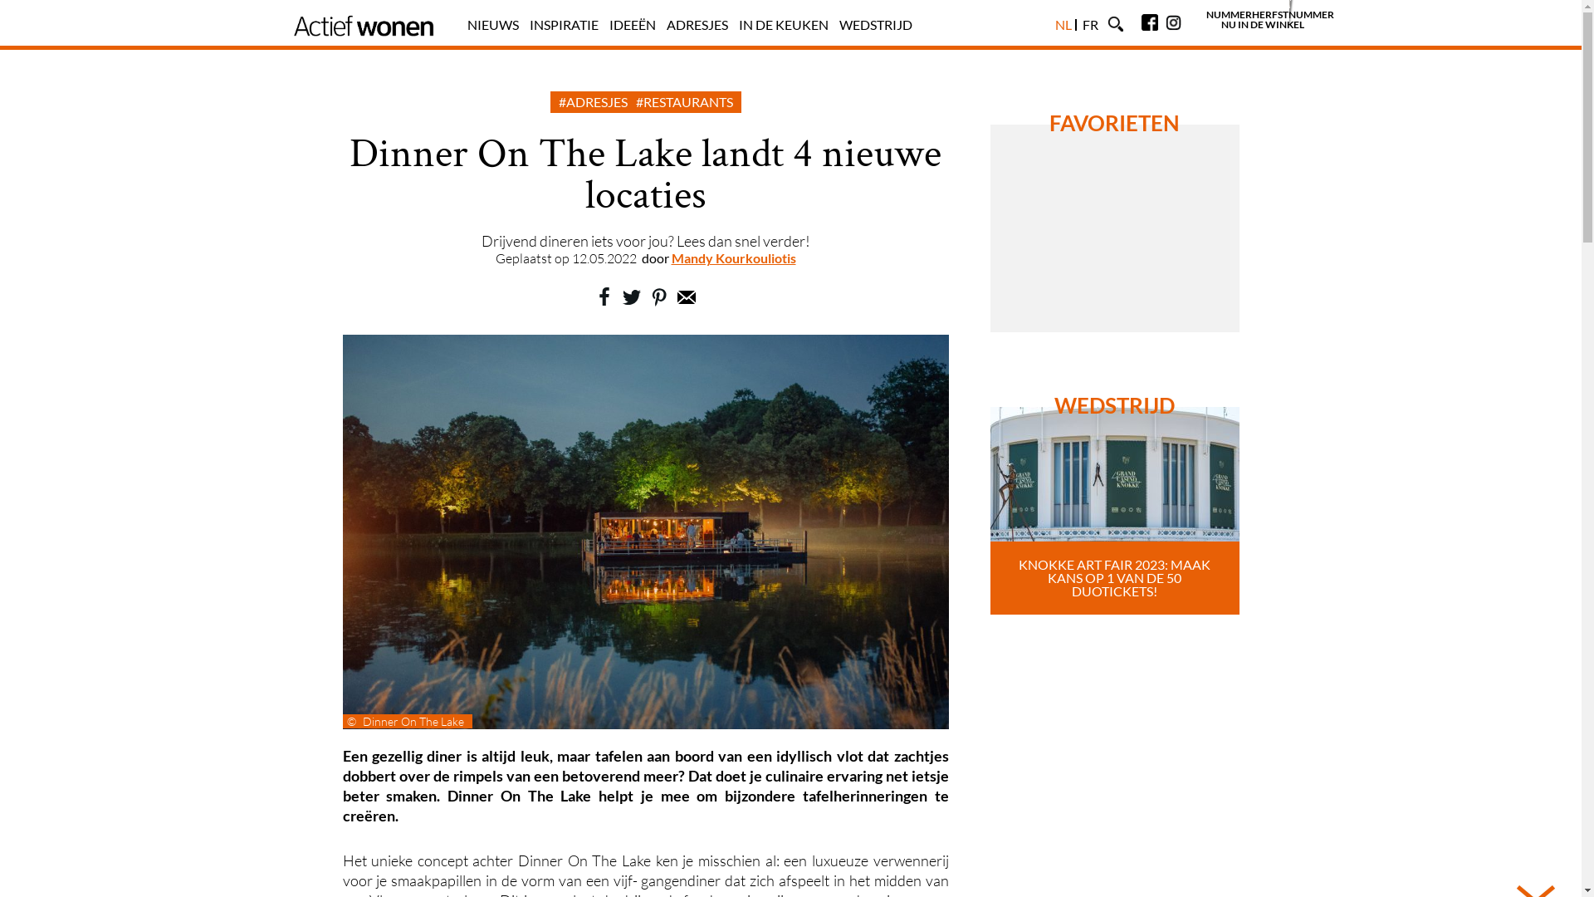  Describe the element at coordinates (733, 257) in the screenshot. I see `Mandy Kourkouliotis` at that location.